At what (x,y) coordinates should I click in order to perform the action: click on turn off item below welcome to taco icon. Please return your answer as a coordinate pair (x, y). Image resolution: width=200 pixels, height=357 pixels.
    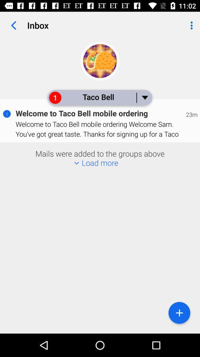
    Looking at the image, I should click on (179, 312).